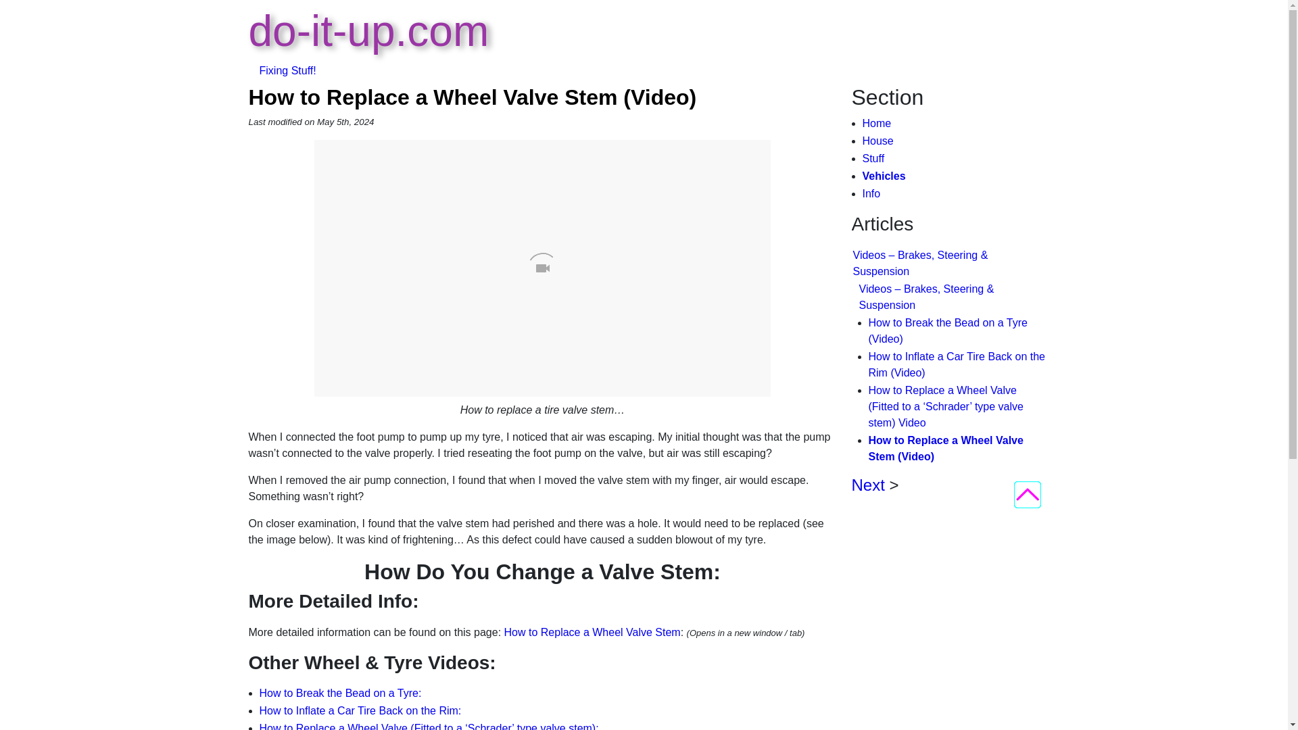 The width and height of the screenshot is (1298, 730). I want to click on How to Inflate a Car Tire Back on the Rim:, so click(868, 485).